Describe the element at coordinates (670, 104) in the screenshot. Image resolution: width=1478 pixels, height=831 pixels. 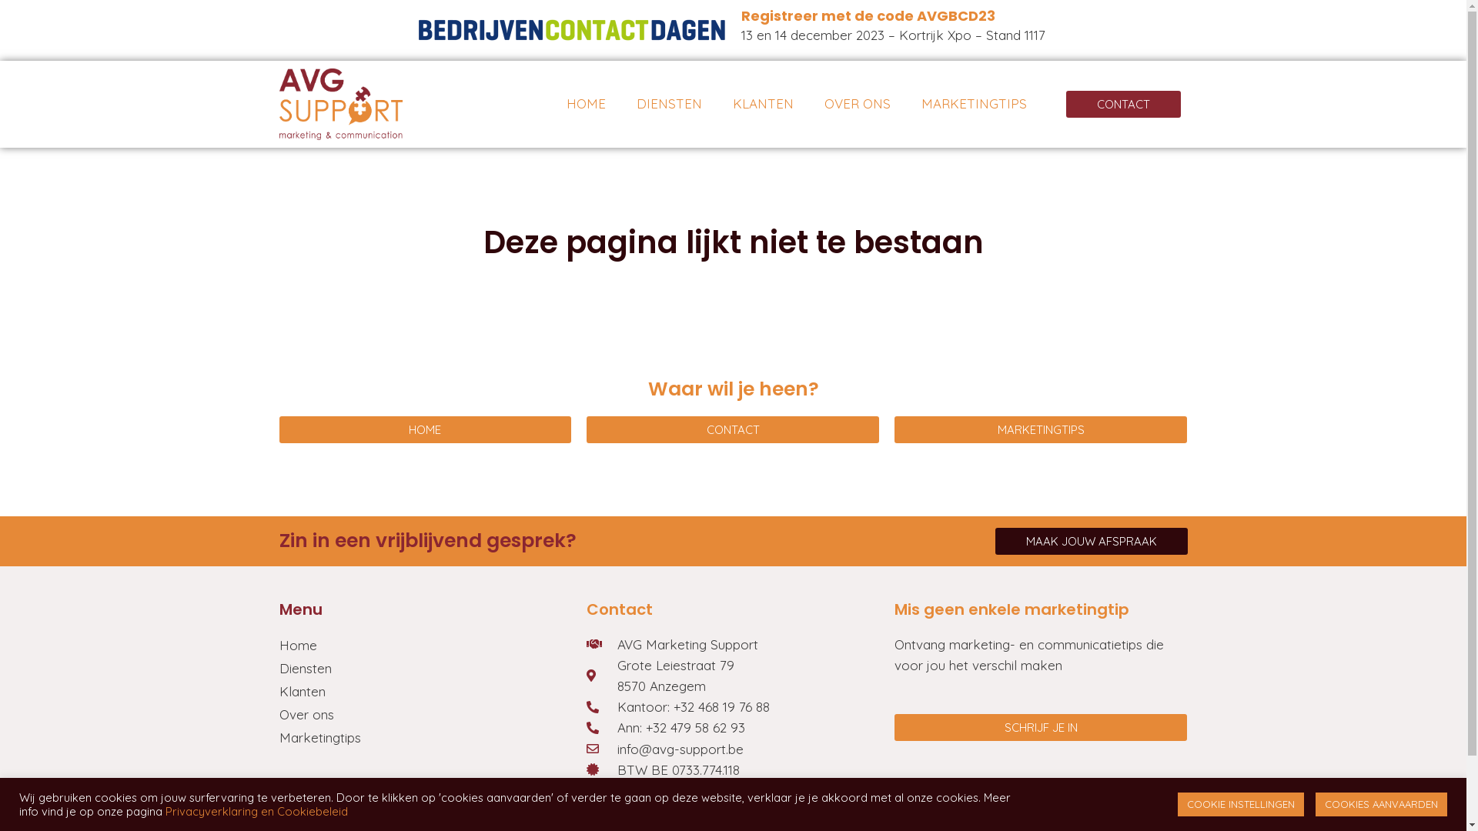
I see `DIENSTEN` at that location.